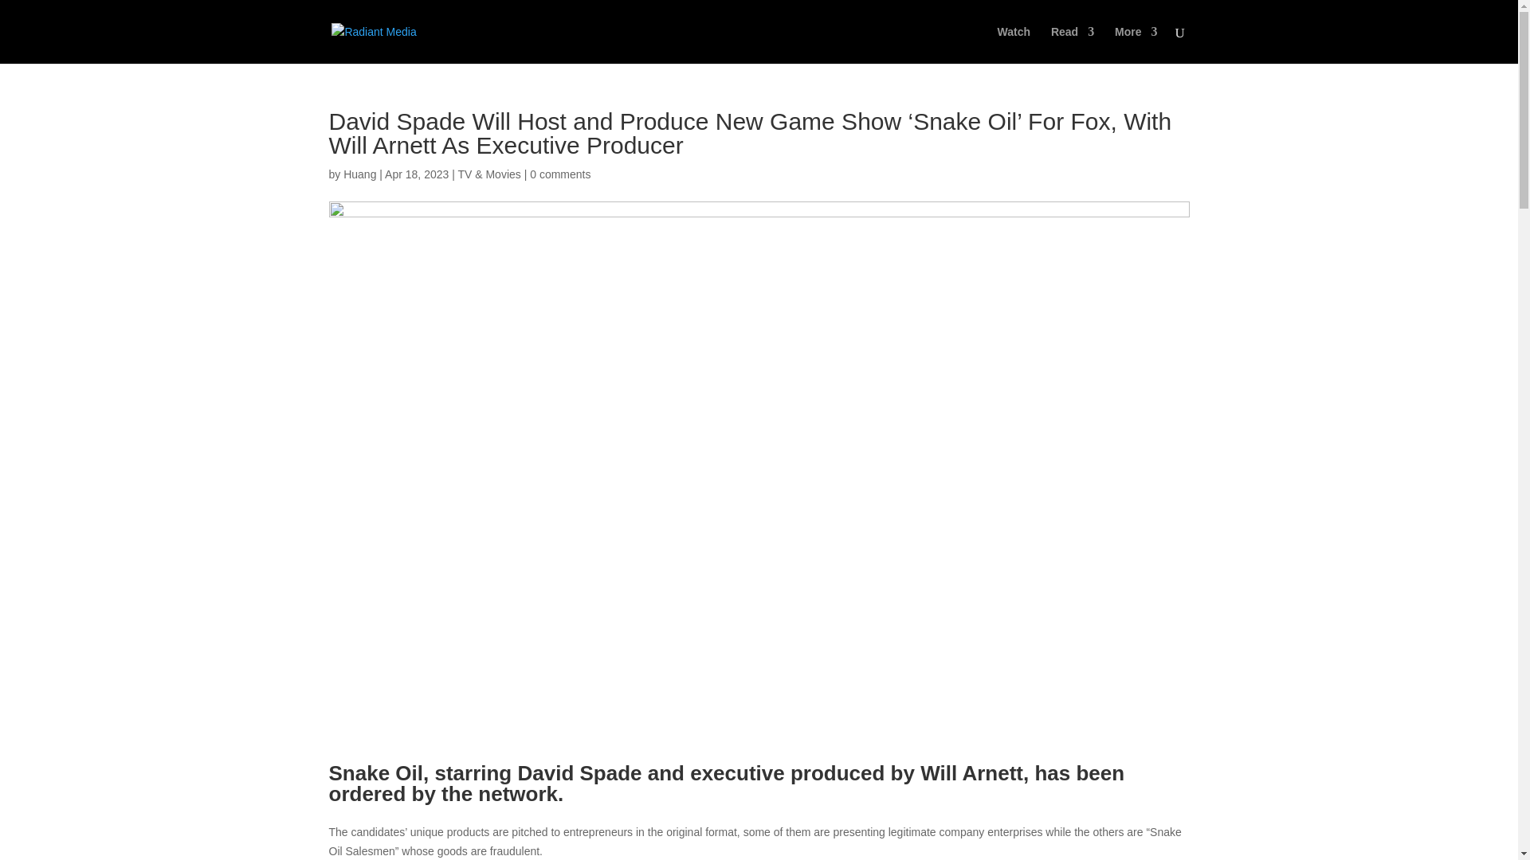 The height and width of the screenshot is (860, 1530). I want to click on More, so click(1136, 45).